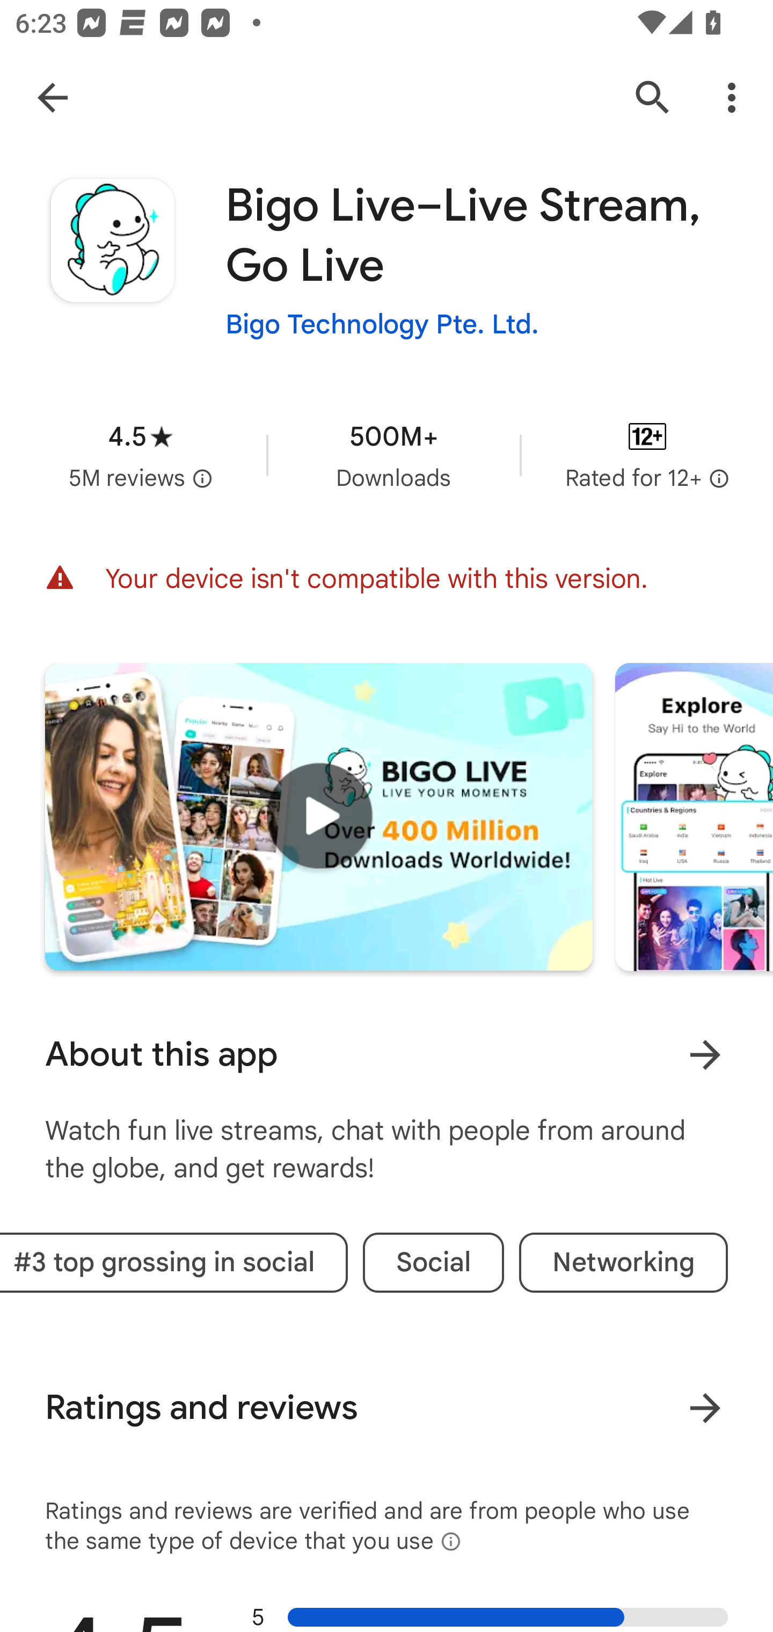 This screenshot has width=773, height=1632. What do you see at coordinates (705, 1055) in the screenshot?
I see `More results for About this app` at bounding box center [705, 1055].